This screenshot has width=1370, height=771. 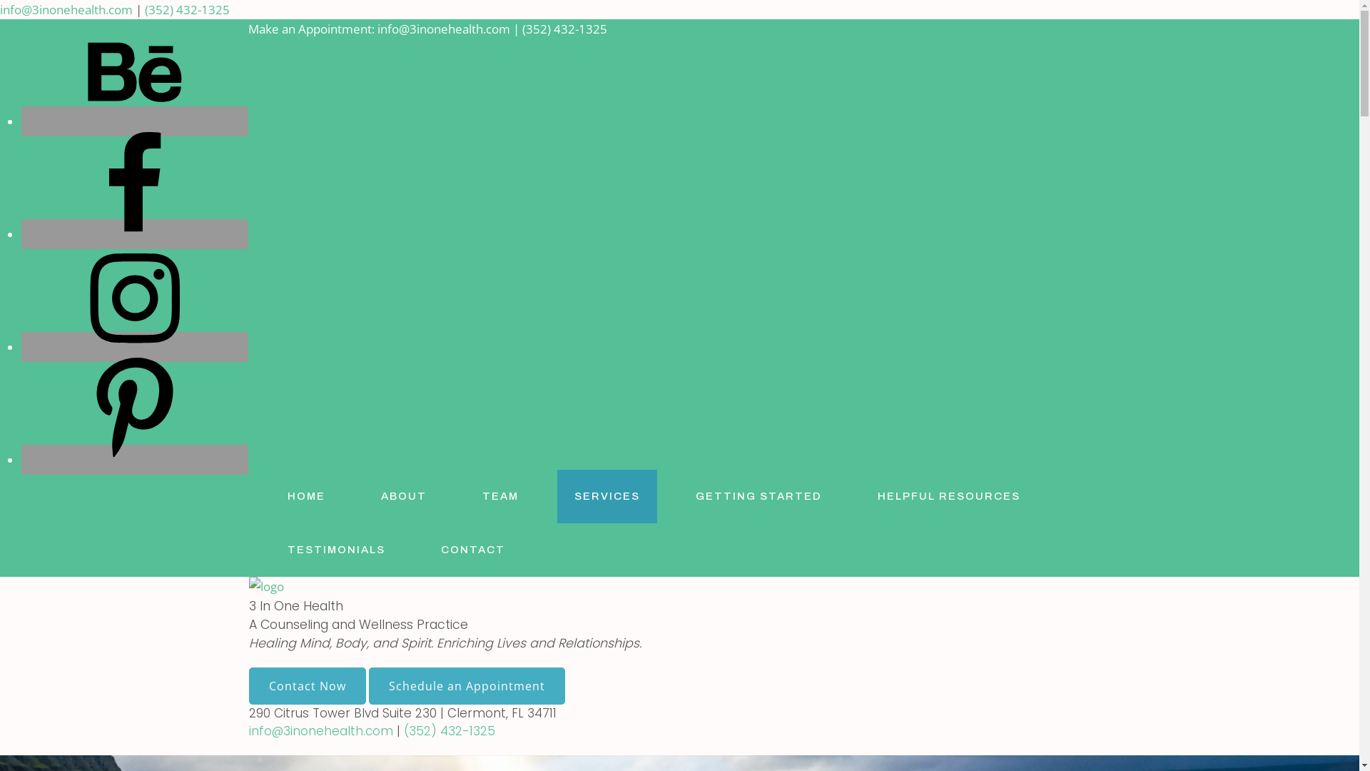 What do you see at coordinates (450, 731) in the screenshot?
I see `(352) 432-1325` at bounding box center [450, 731].